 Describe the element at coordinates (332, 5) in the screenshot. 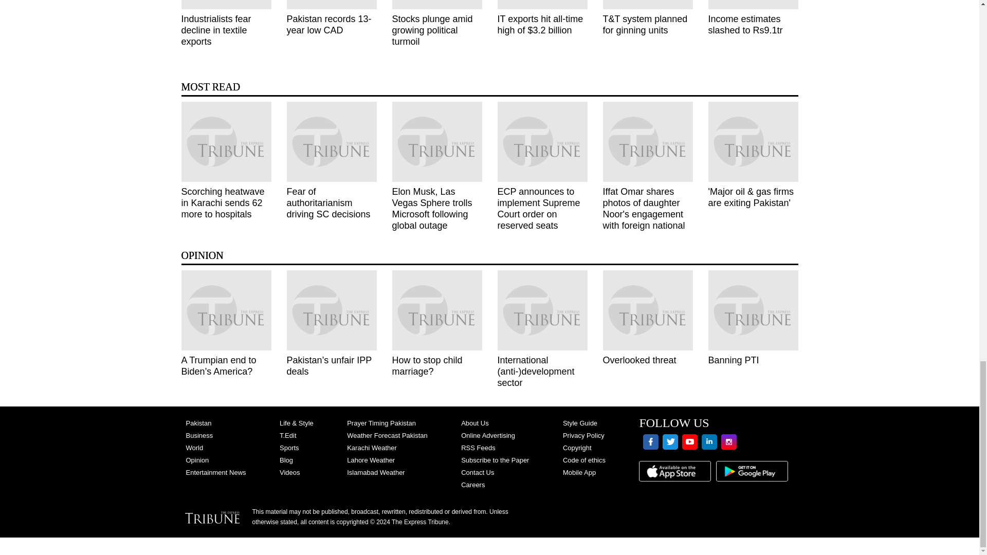

I see `pakistan records 13 year low cad` at that location.